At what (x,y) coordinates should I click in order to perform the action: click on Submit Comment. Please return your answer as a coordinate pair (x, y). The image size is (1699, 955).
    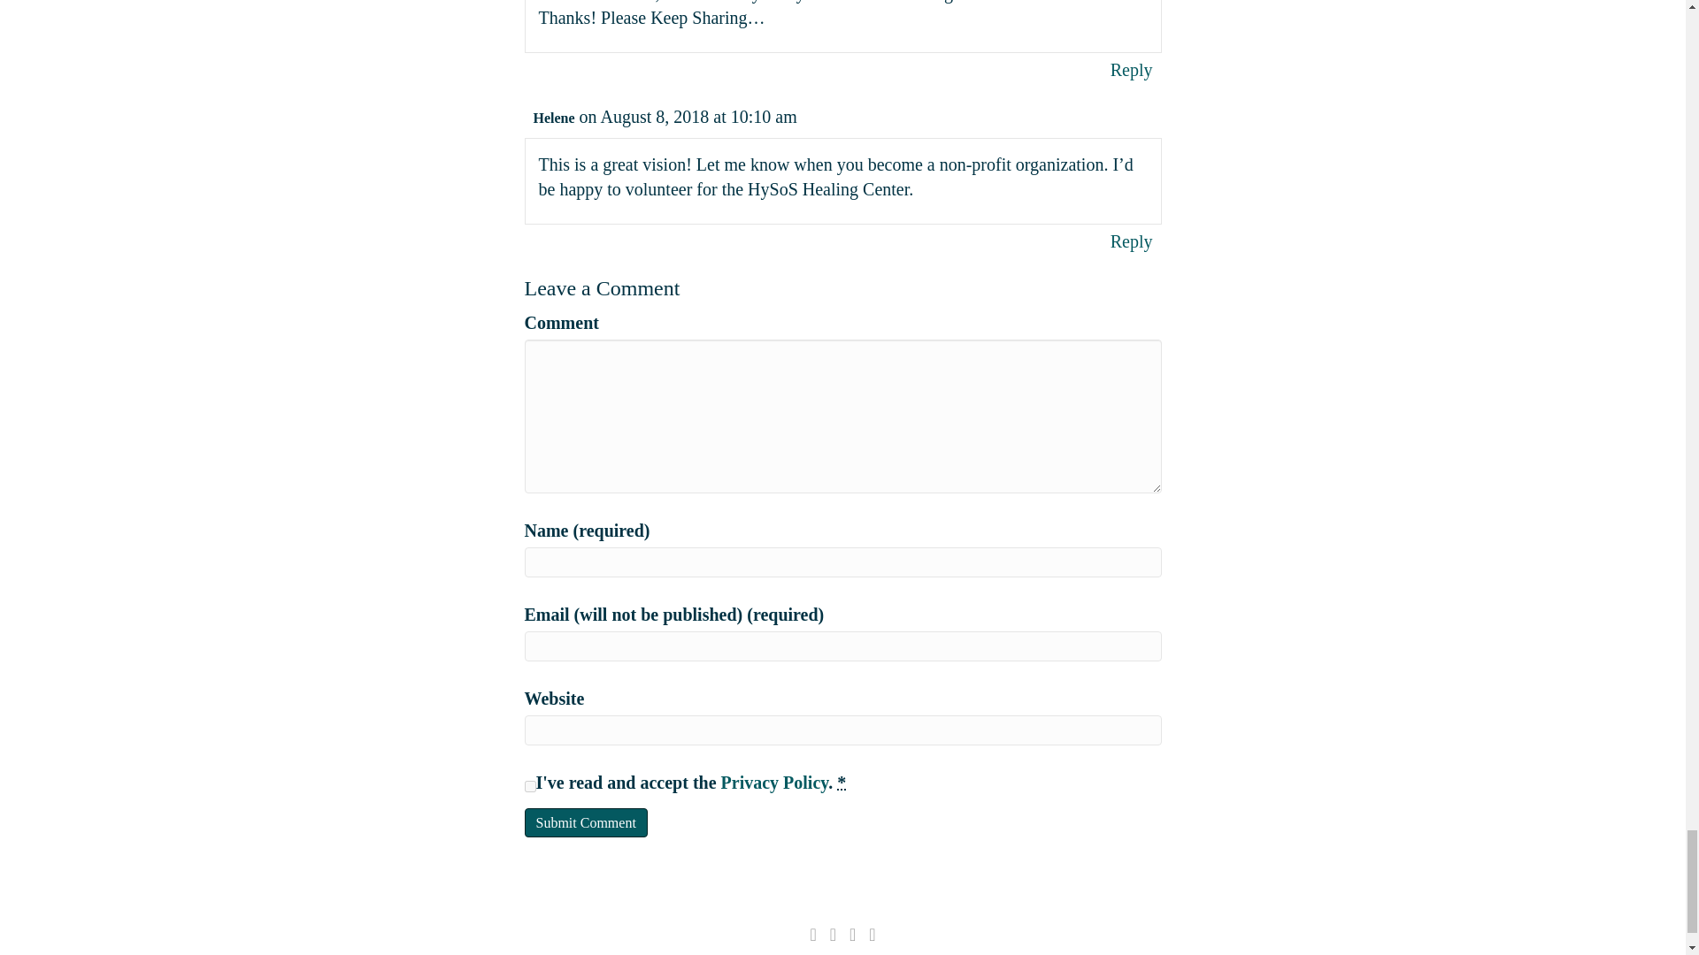
    Looking at the image, I should click on (585, 822).